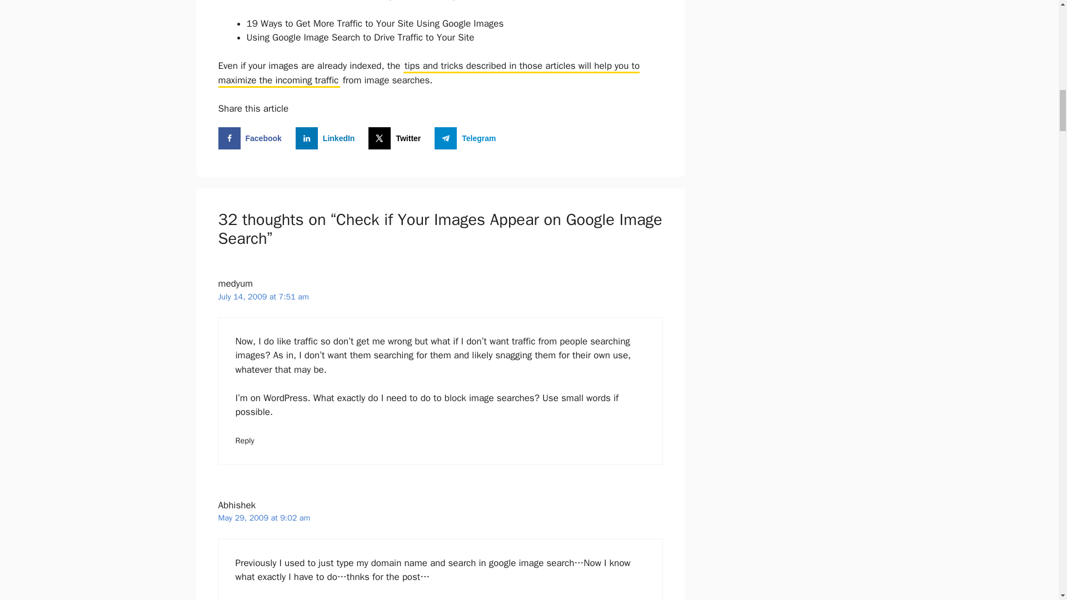  What do you see at coordinates (245, 441) in the screenshot?
I see `Reply` at bounding box center [245, 441].